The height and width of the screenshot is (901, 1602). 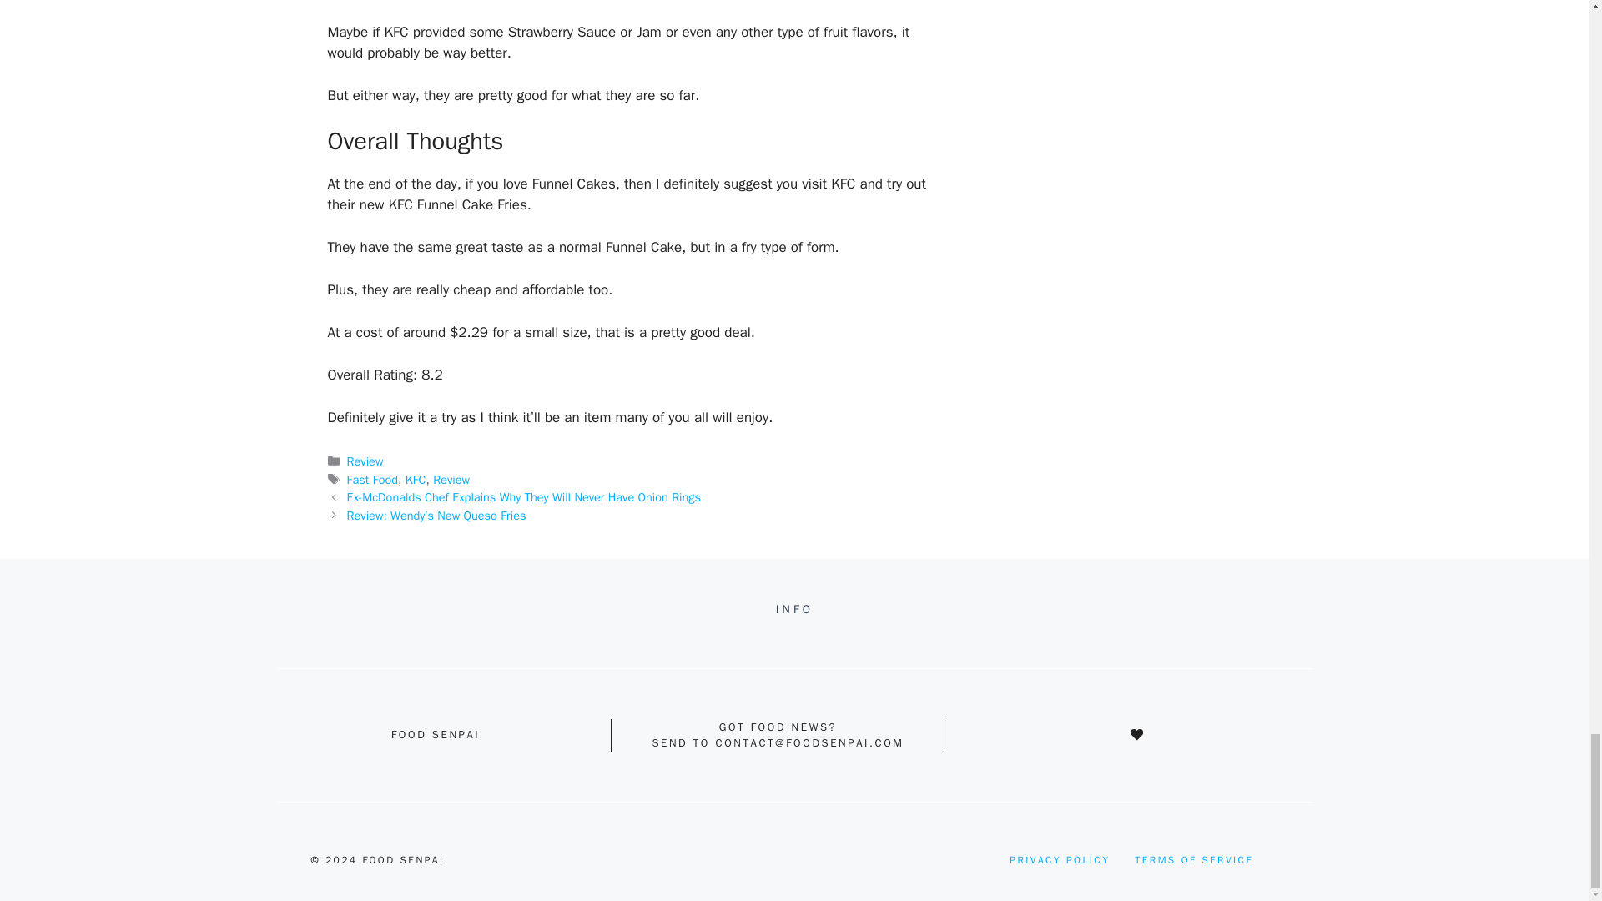 I want to click on TERMS OF SERVICE, so click(x=1193, y=859).